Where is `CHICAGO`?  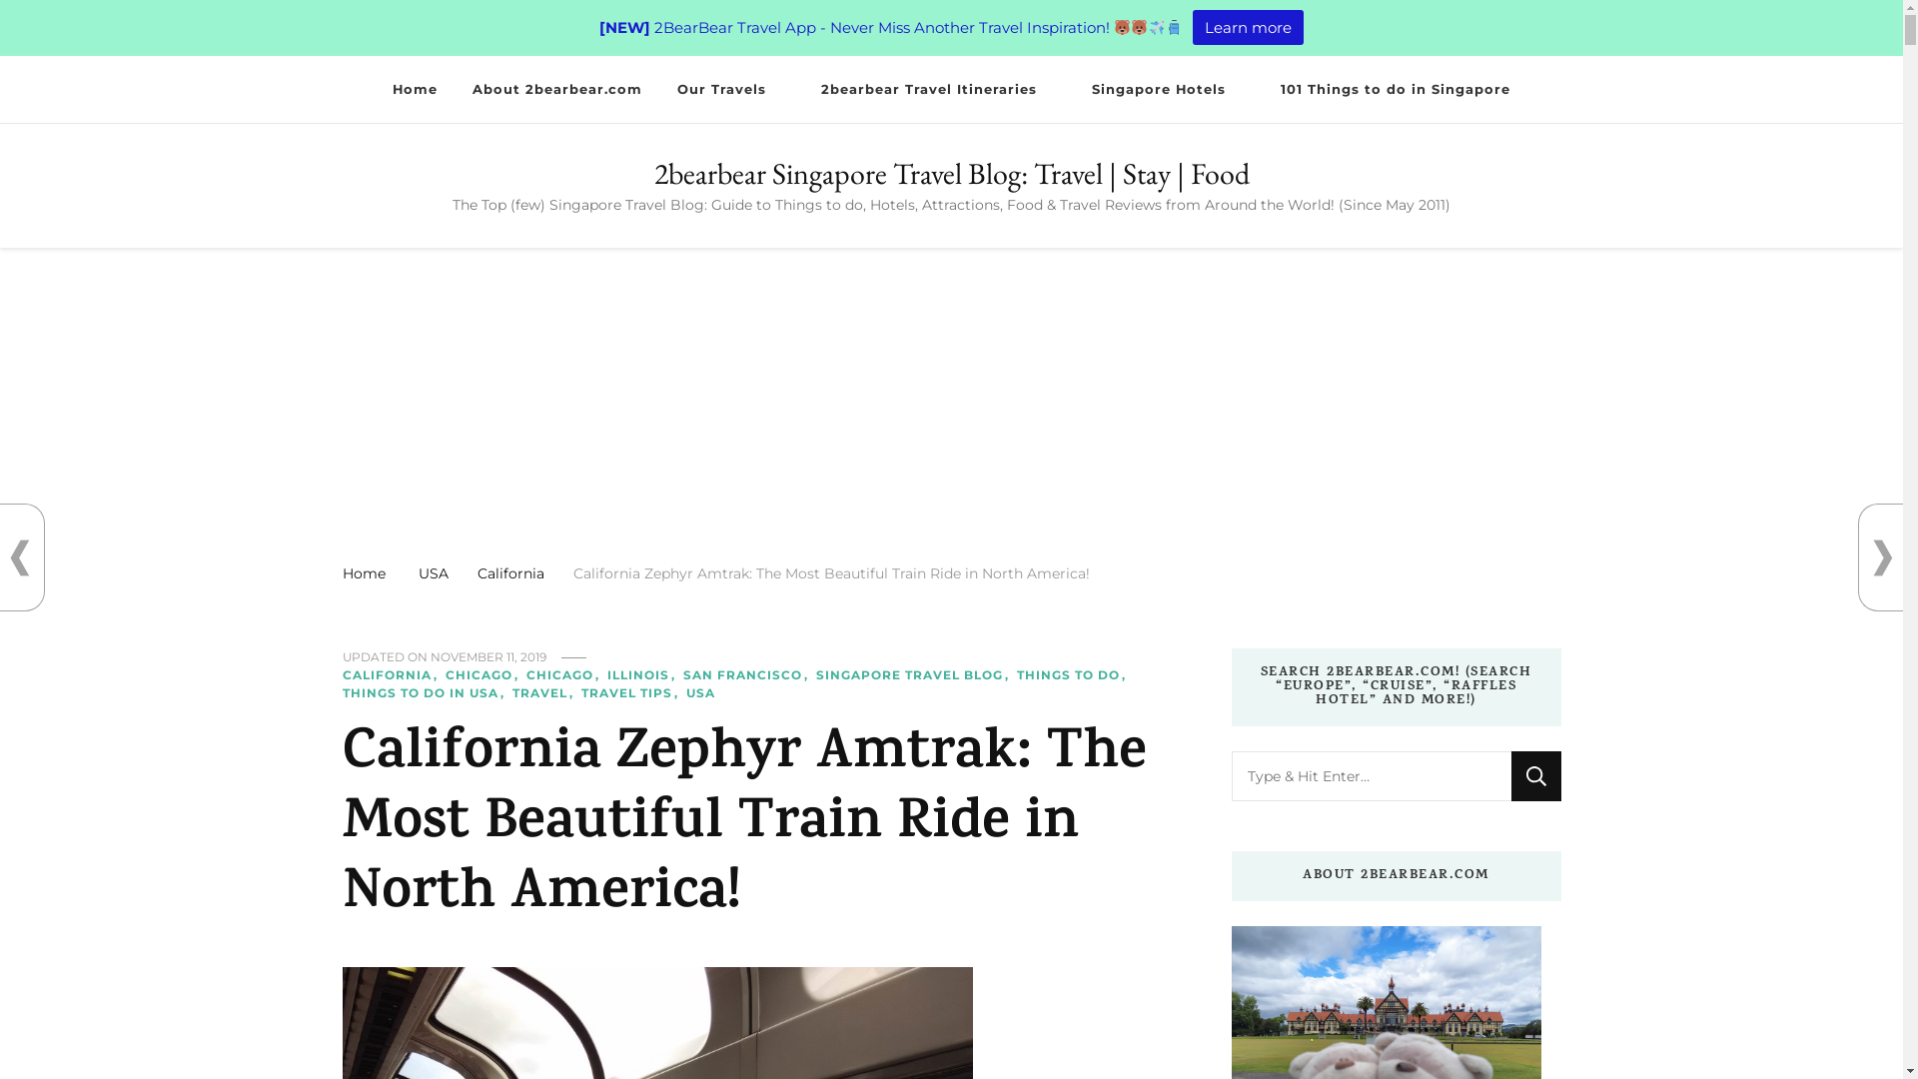 CHICAGO is located at coordinates (564, 675).